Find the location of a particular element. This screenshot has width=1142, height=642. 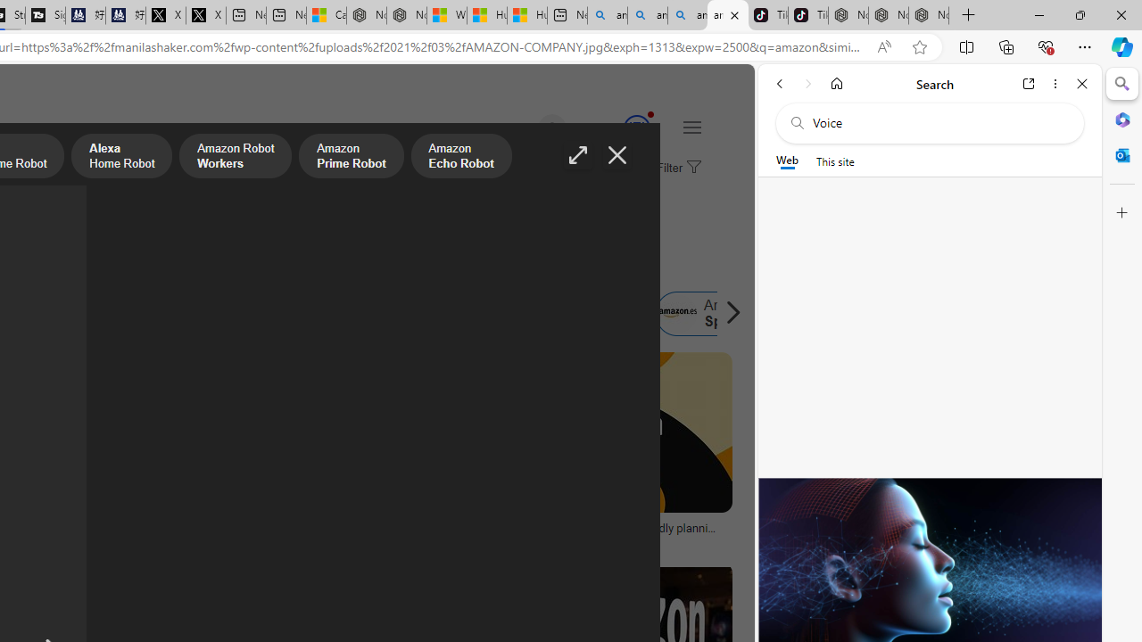

Amazon.com.au is located at coordinates (307, 314).